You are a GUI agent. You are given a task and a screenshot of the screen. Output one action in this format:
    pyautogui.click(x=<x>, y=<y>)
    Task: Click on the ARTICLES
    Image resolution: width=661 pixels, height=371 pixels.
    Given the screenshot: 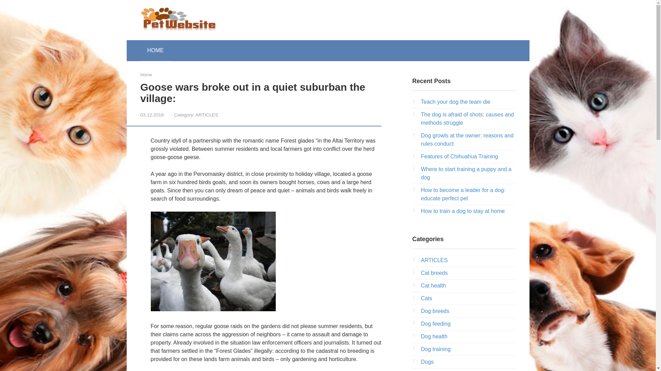 What is the action you would take?
    pyautogui.click(x=207, y=115)
    